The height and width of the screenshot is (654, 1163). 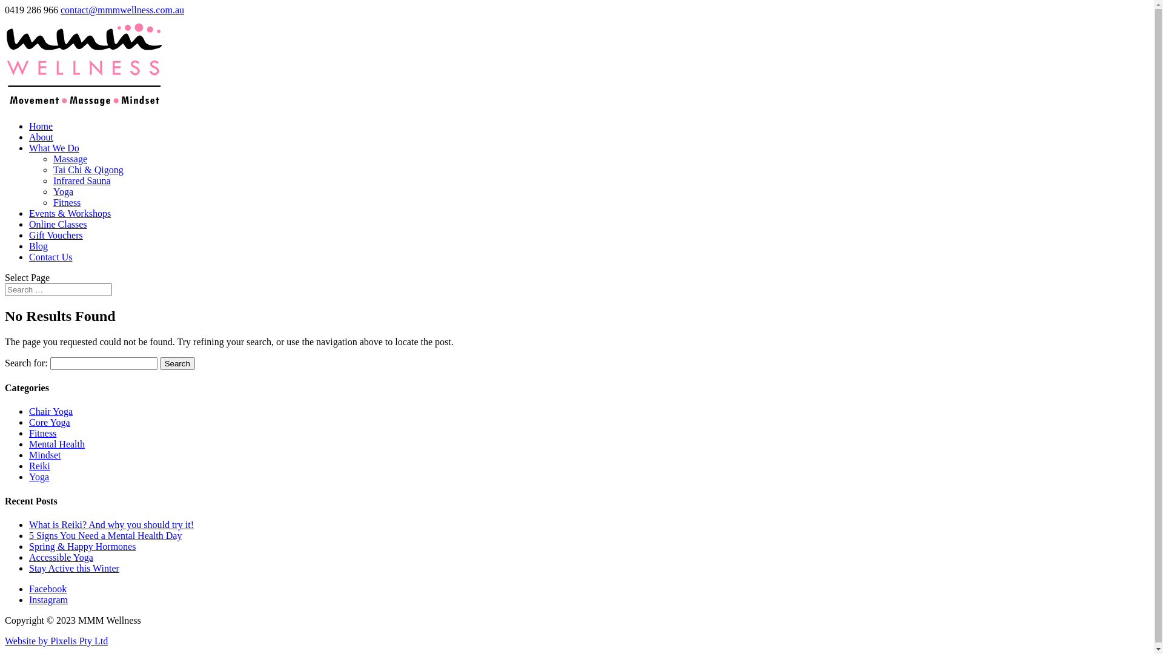 I want to click on Website by Pixelis Pty Ltd, so click(x=56, y=641).